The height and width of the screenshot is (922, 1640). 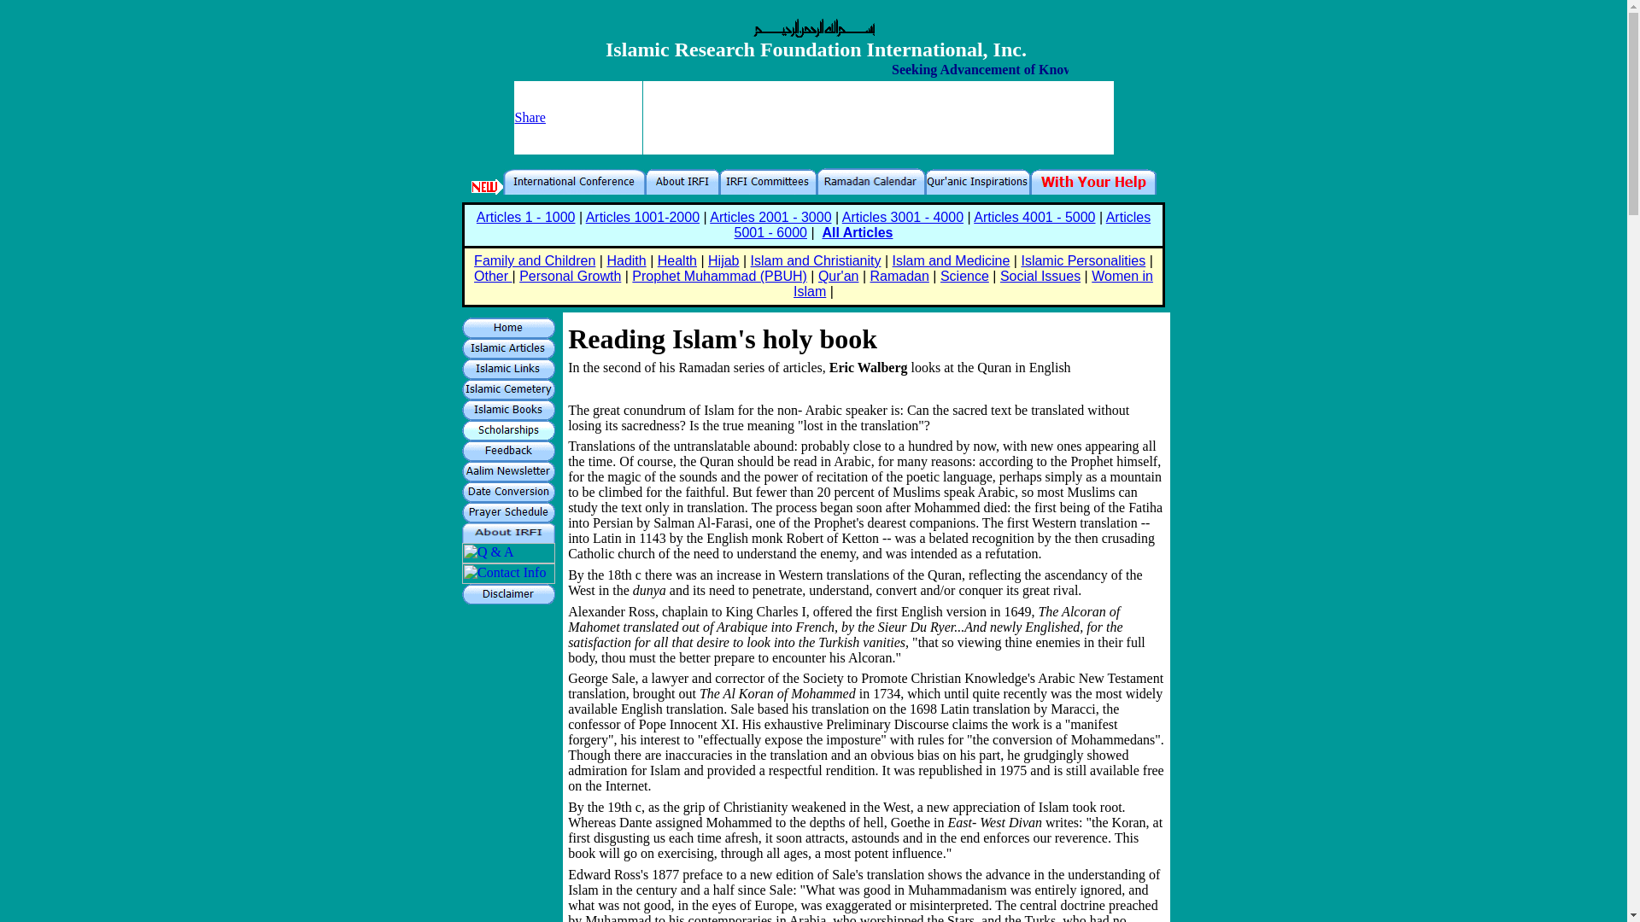 I want to click on Other, so click(x=492, y=276).